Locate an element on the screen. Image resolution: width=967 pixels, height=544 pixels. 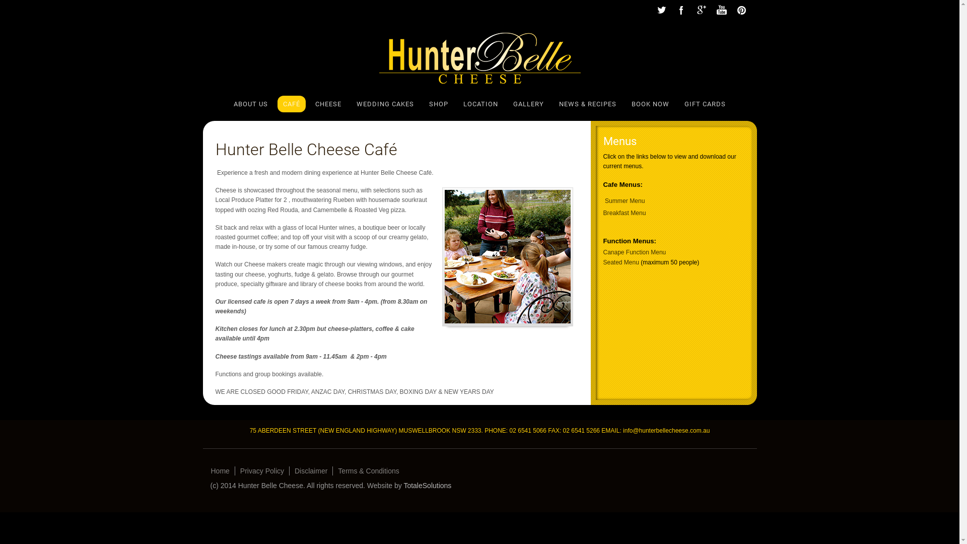
Home is located at coordinates (220, 471).